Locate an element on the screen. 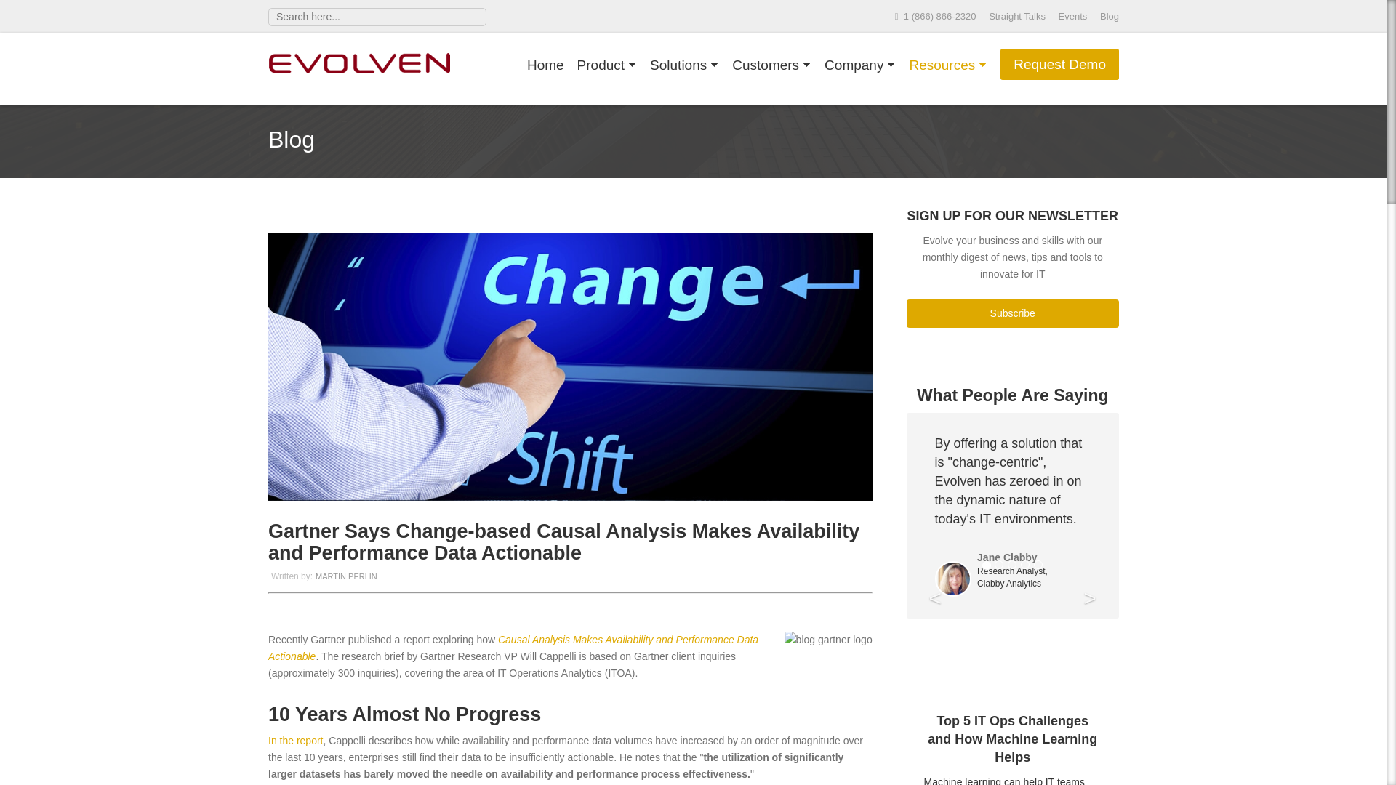 The height and width of the screenshot is (785, 1396). Events is located at coordinates (1072, 16).